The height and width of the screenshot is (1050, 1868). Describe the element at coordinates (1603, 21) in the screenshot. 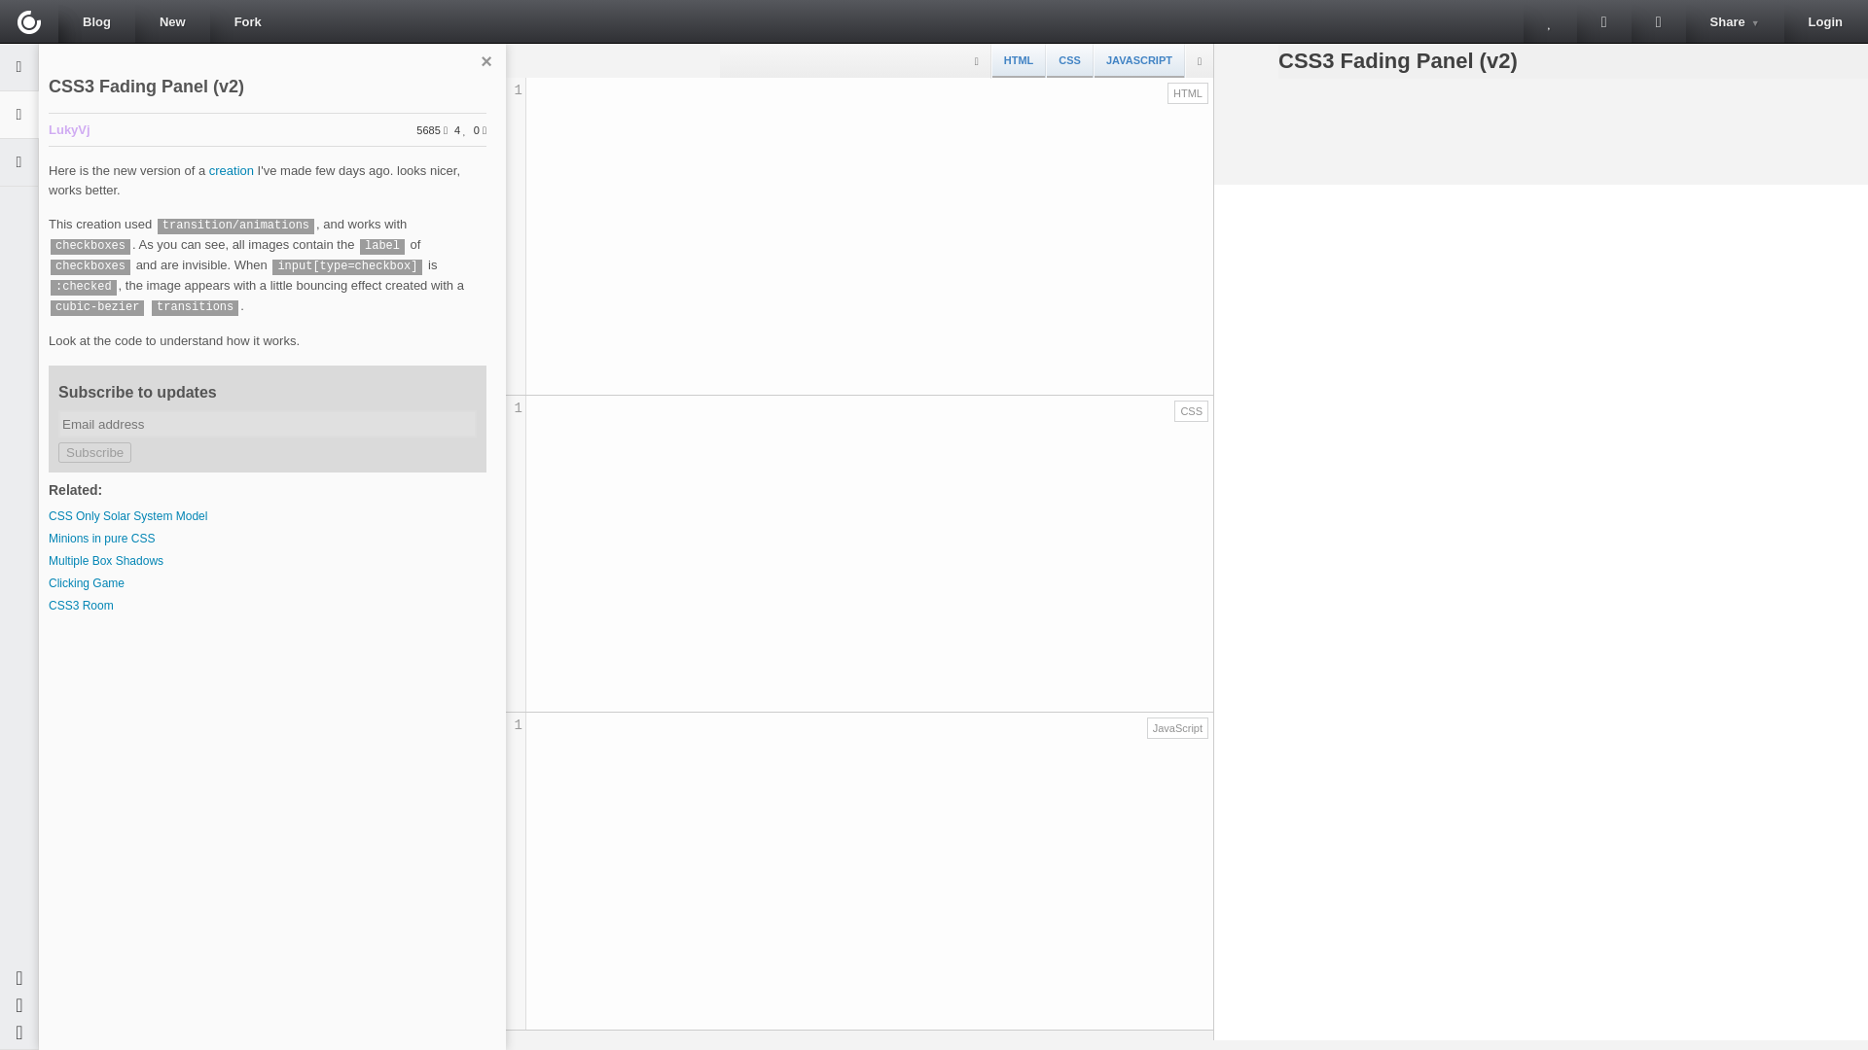

I see `Next Item` at that location.